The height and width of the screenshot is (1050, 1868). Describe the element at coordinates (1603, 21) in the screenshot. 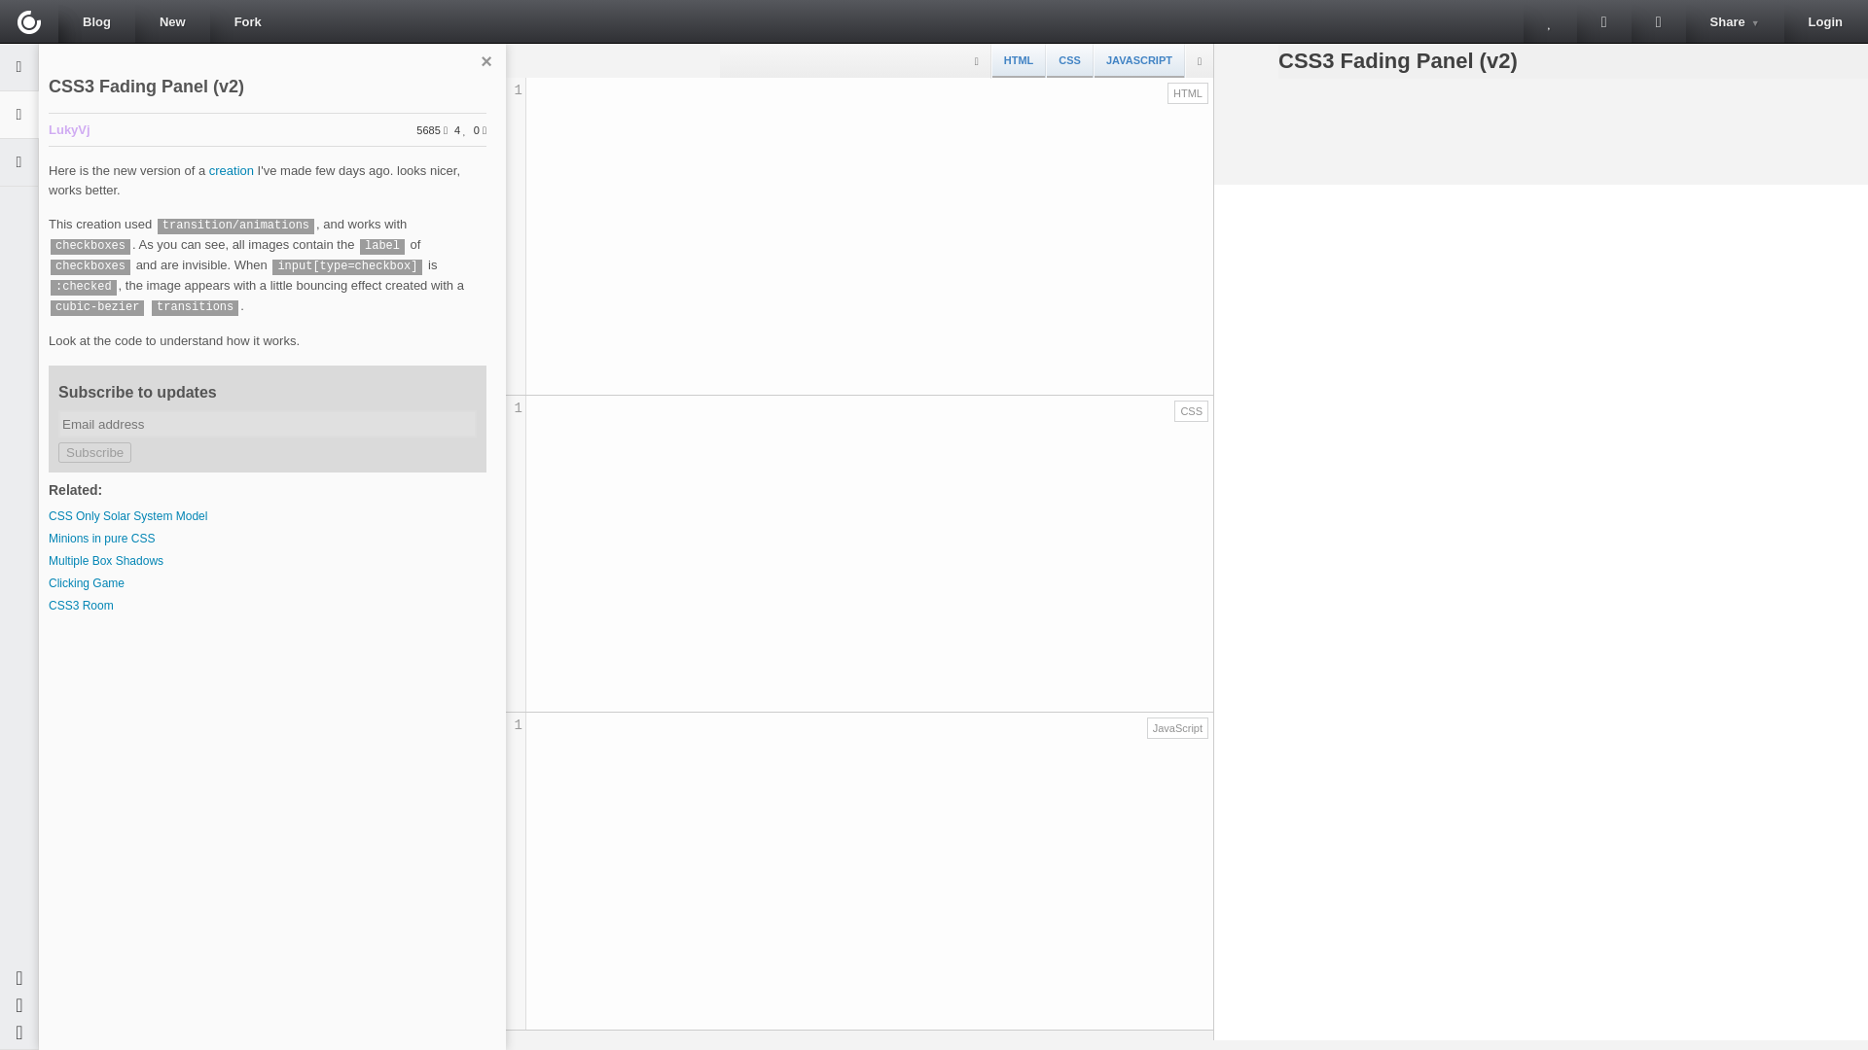

I see `Next Item` at that location.